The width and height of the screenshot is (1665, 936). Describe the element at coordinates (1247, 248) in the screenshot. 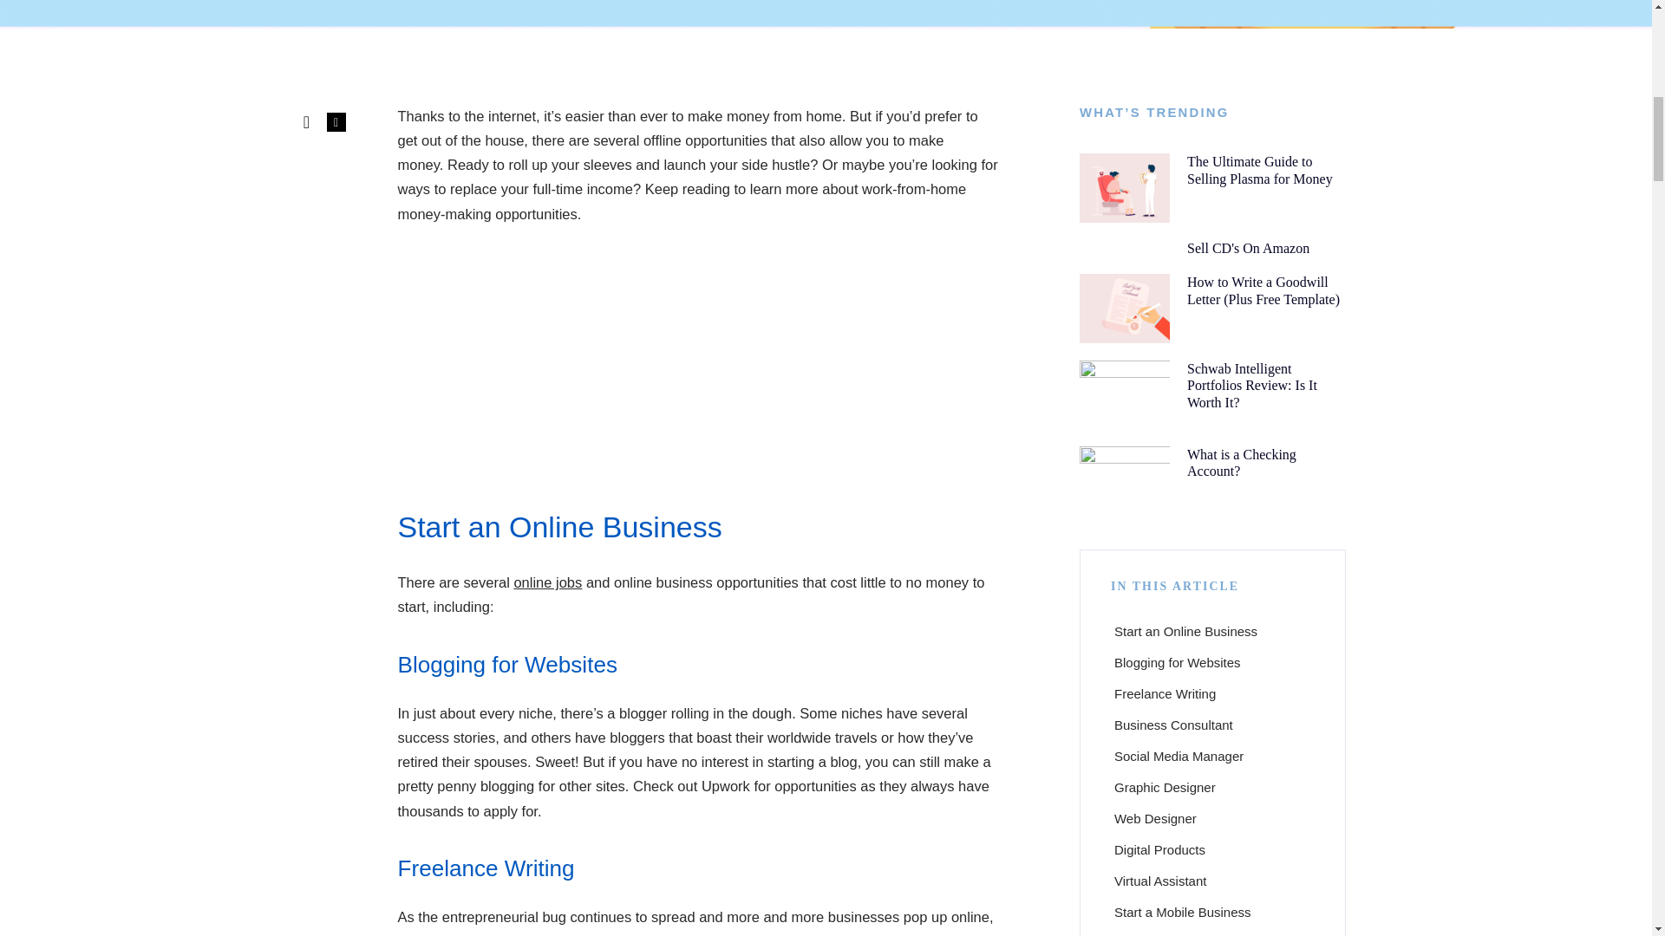

I see `Sell CD's On Amazon` at that location.